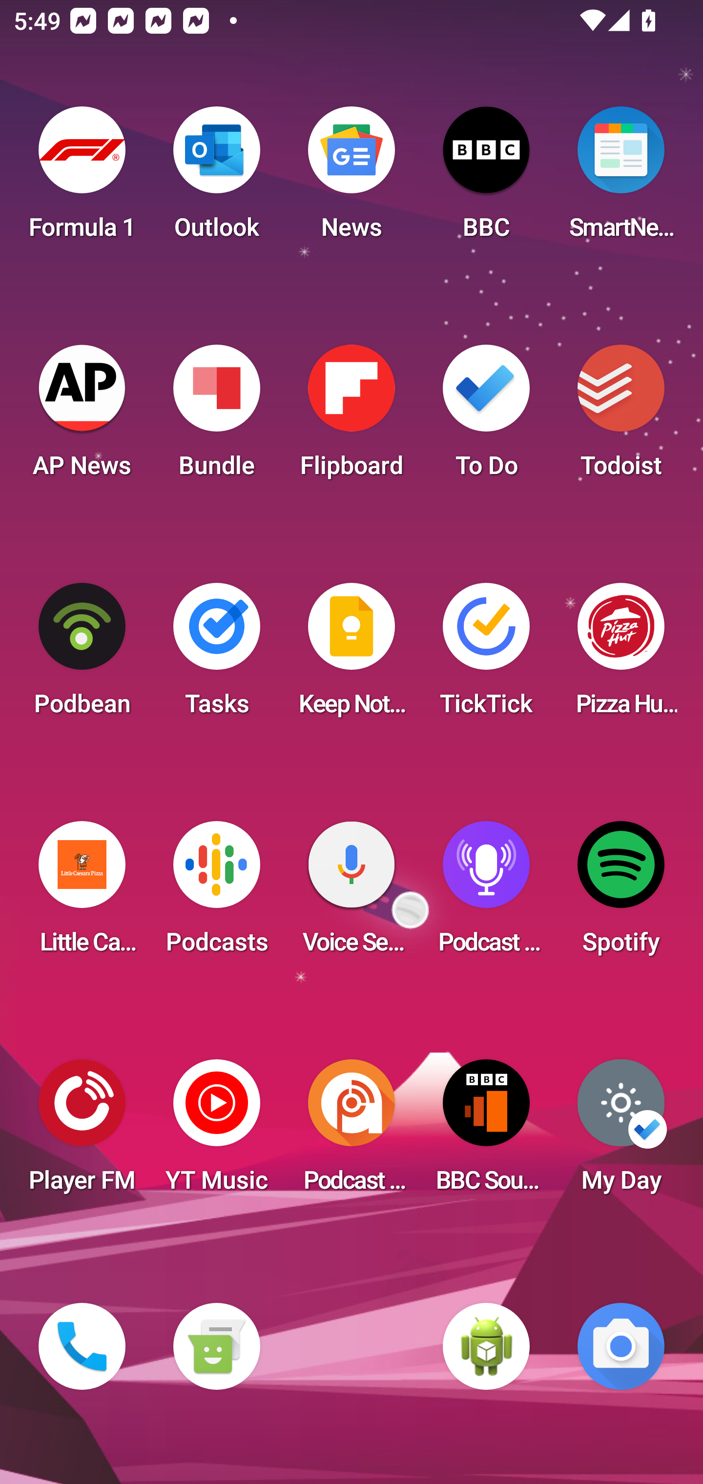  I want to click on Flipboard, so click(351, 417).